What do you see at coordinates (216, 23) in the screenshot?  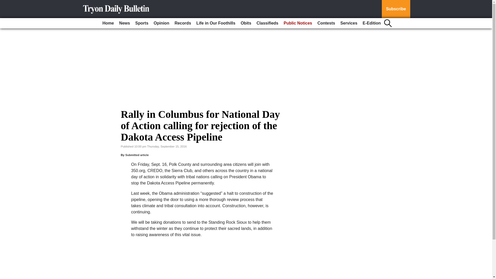 I see `Life in Our Foothills` at bounding box center [216, 23].